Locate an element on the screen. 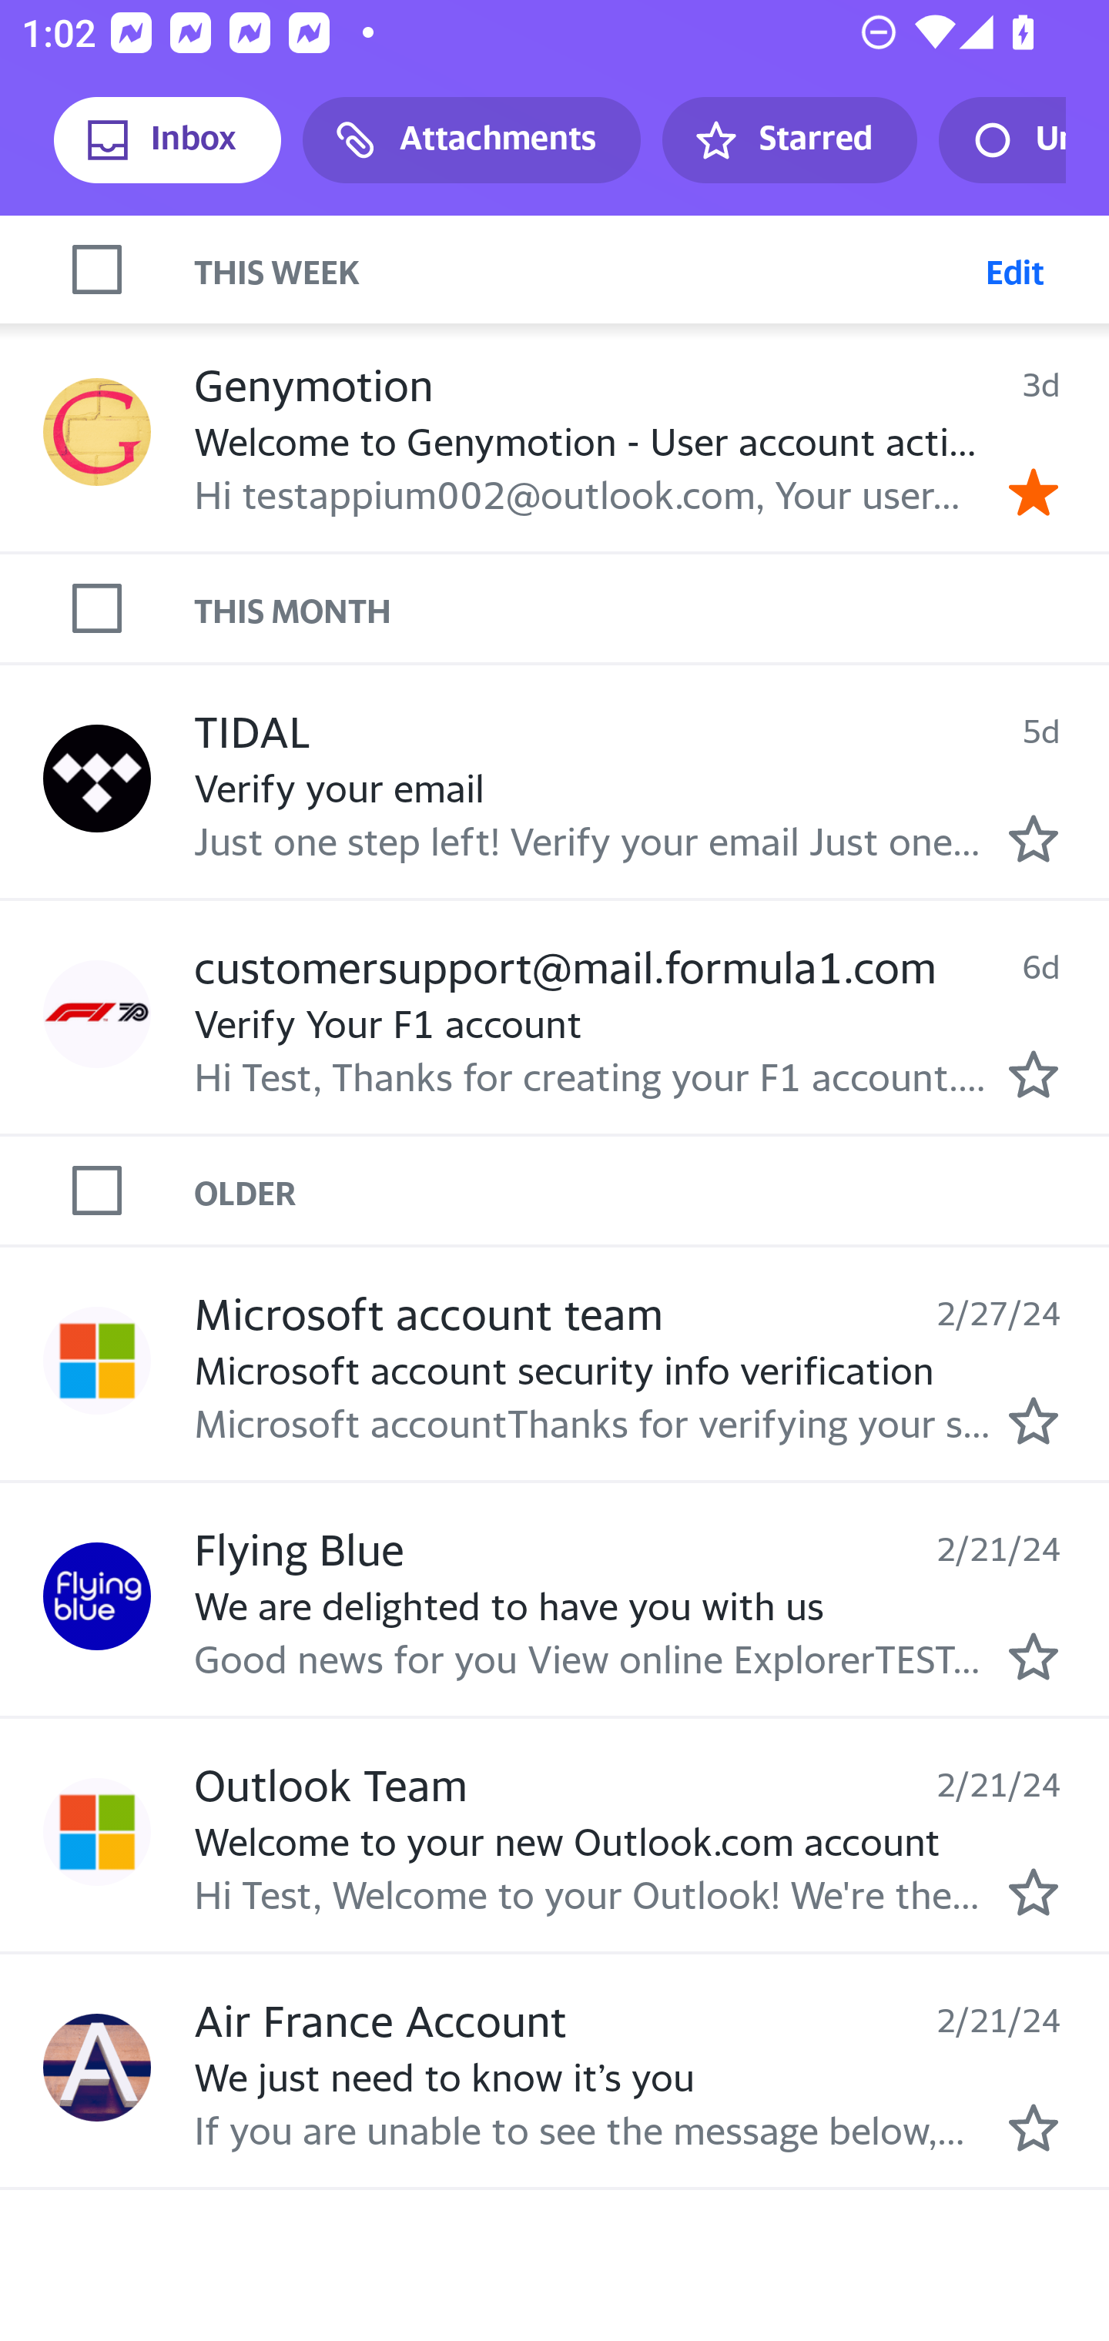 This screenshot has height=2341, width=1109. THIS MONTH is located at coordinates (652, 607).